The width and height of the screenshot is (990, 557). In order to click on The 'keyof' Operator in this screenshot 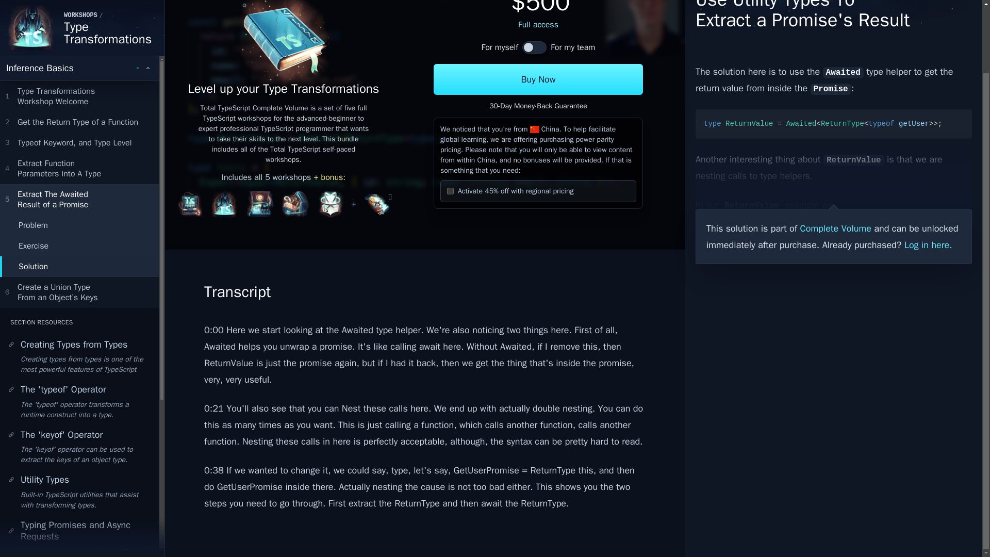, I will do `click(79, 358)`.